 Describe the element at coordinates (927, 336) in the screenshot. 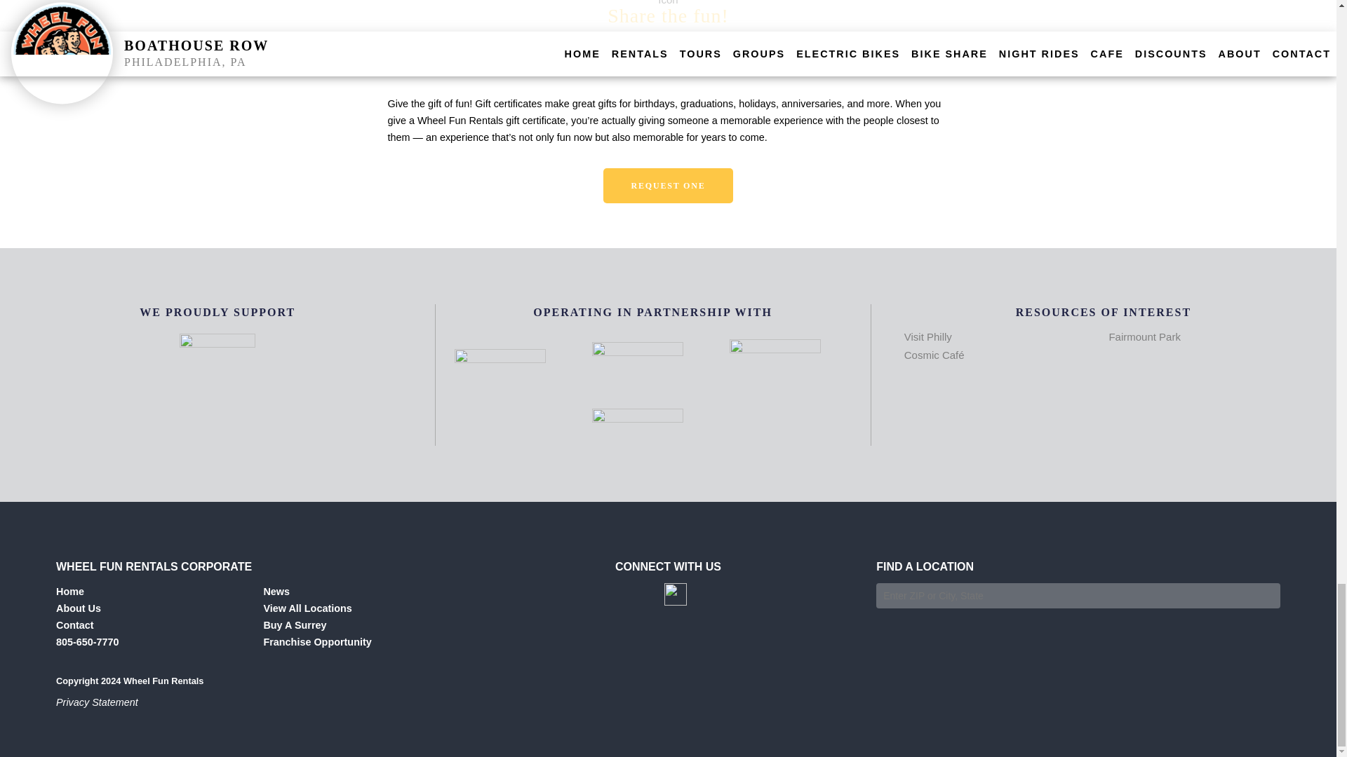

I see `Visit Philly` at that location.